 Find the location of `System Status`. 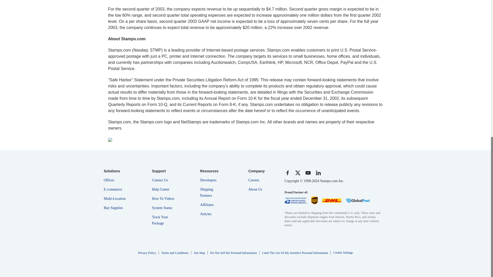

System Status is located at coordinates (164, 206).